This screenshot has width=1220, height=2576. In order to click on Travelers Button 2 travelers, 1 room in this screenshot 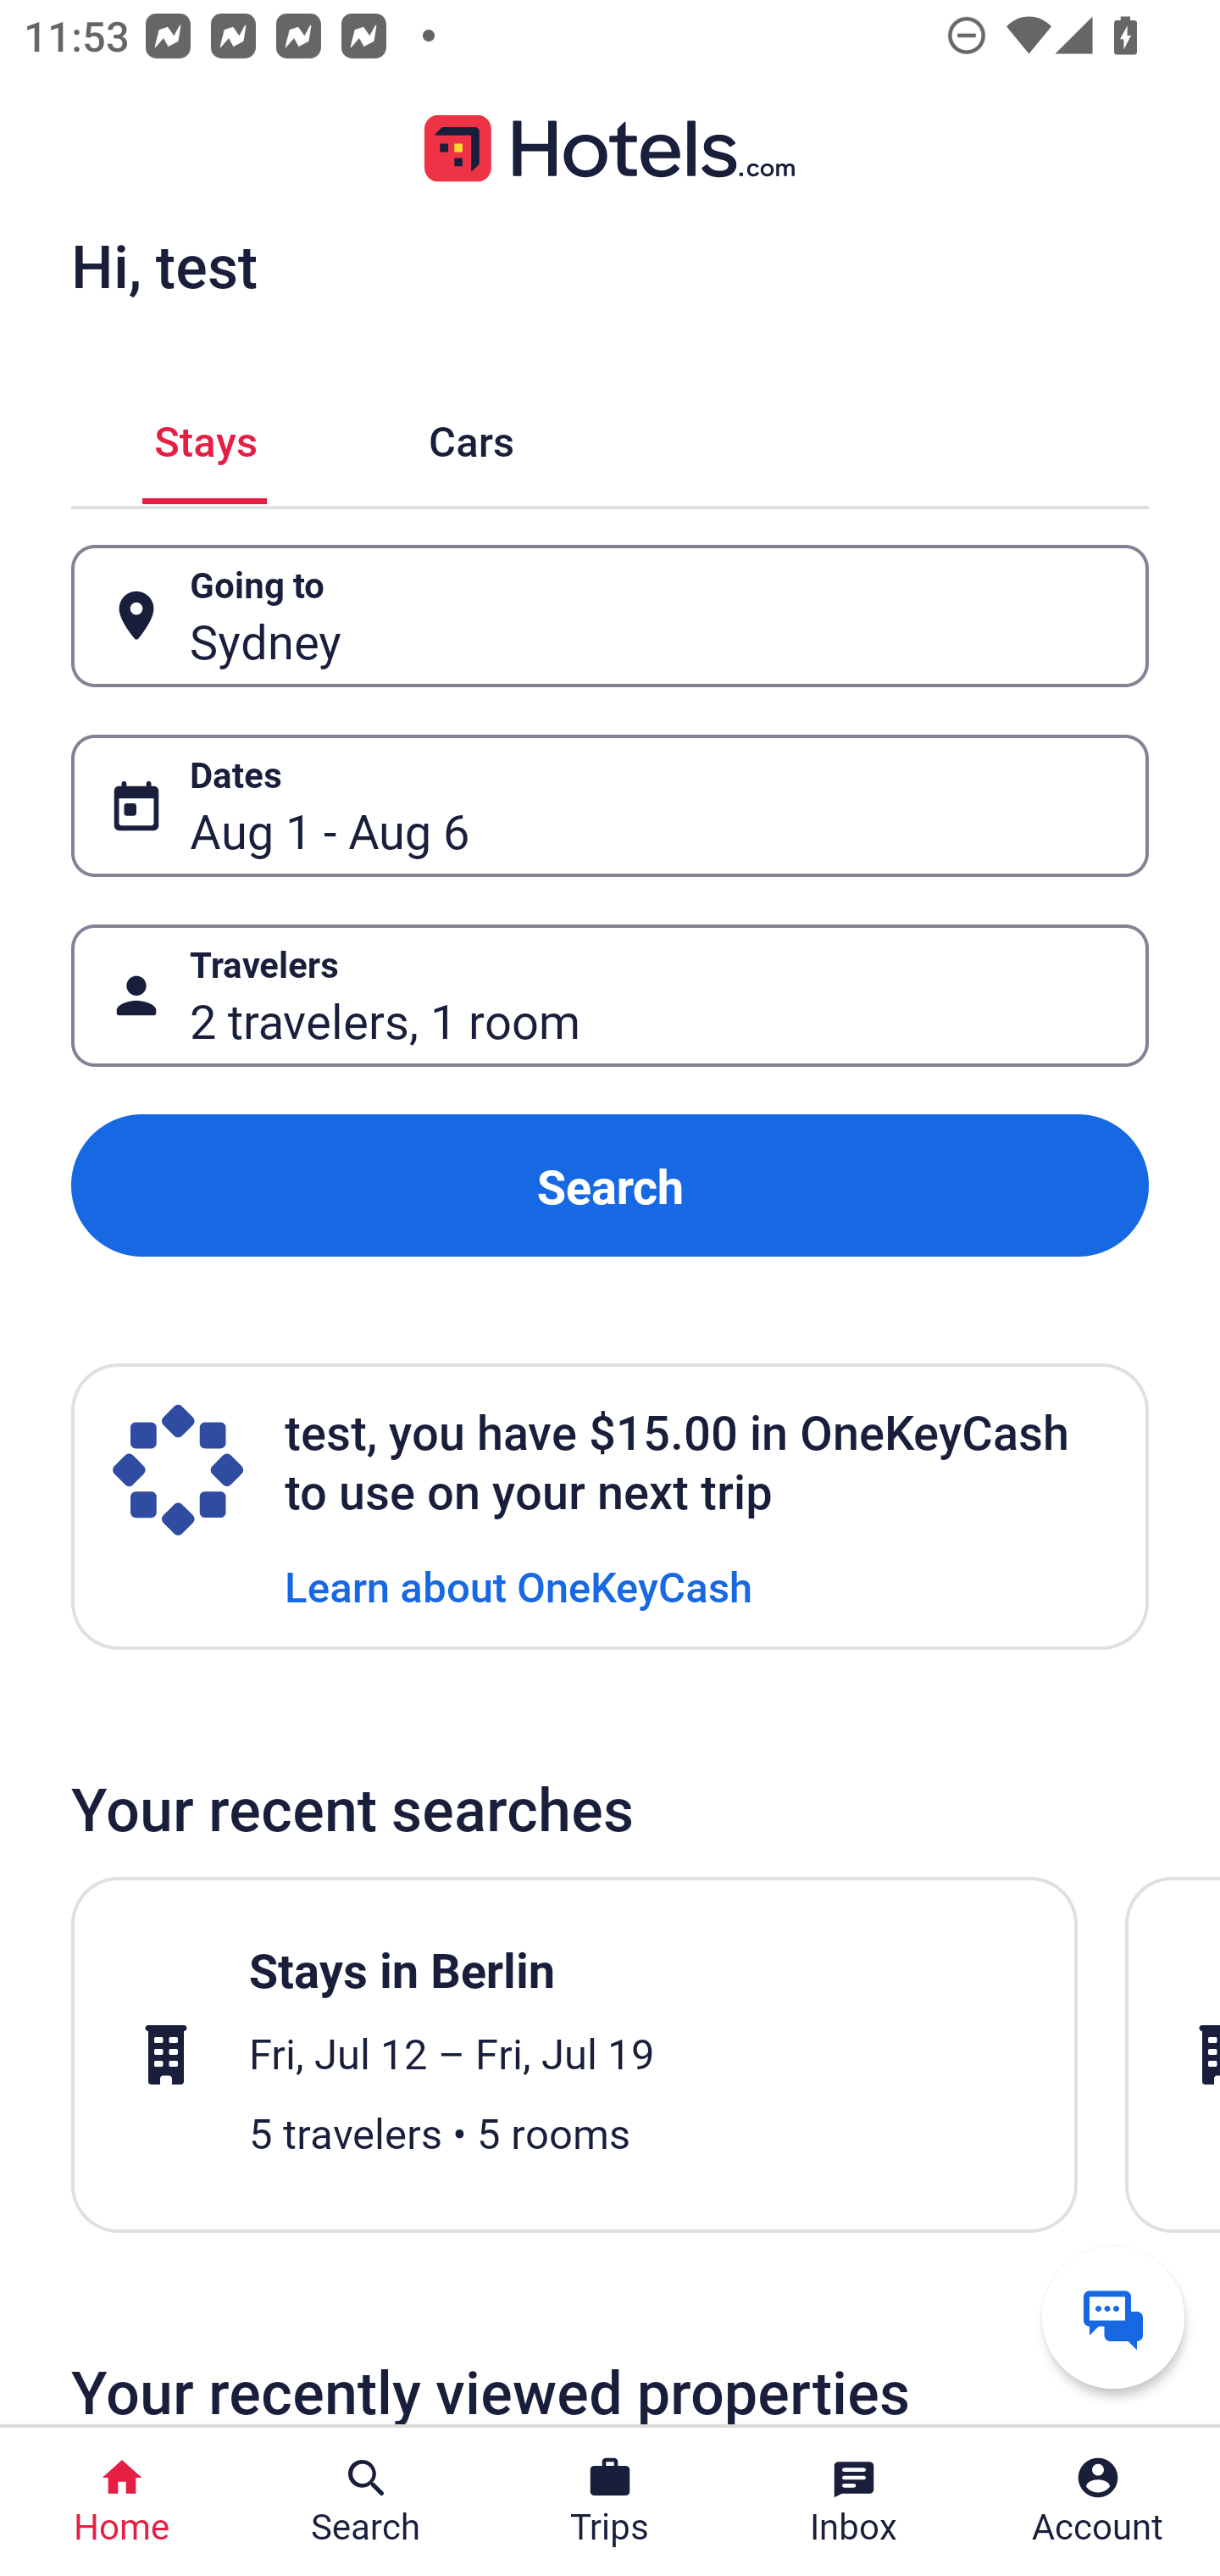, I will do `click(610, 995)`.